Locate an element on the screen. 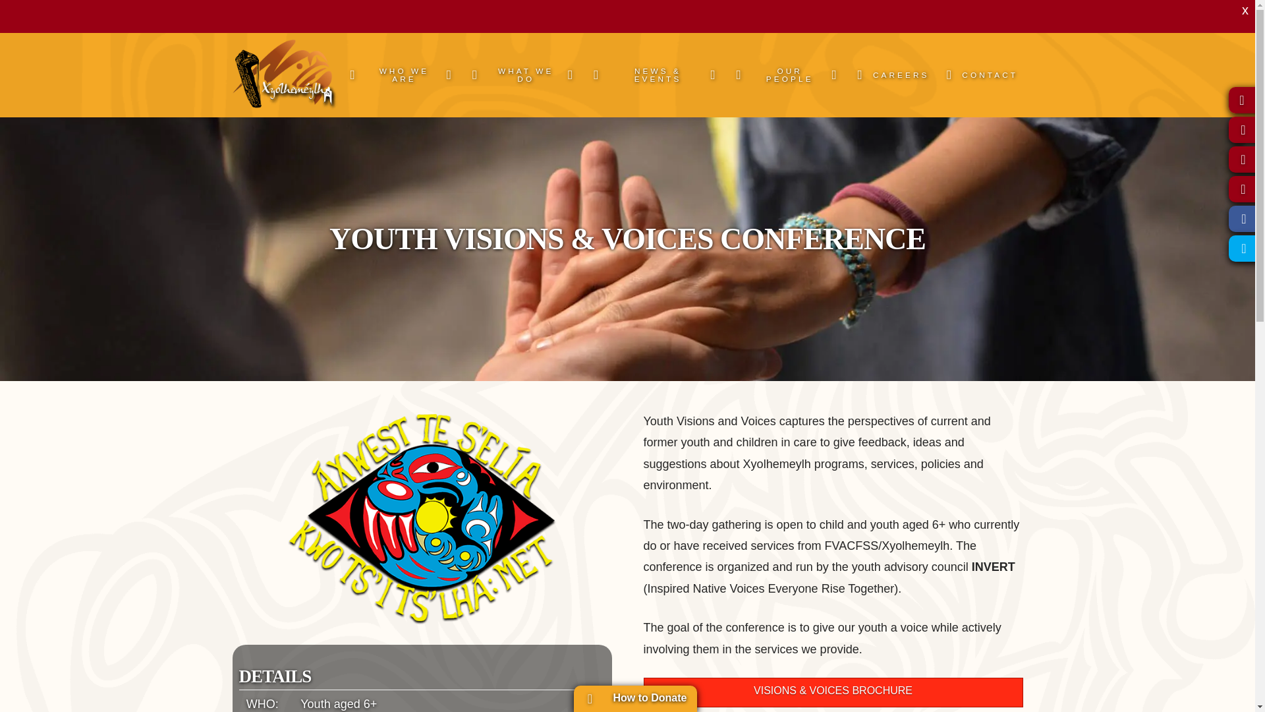  WHO WE ARE is located at coordinates (398, 75).